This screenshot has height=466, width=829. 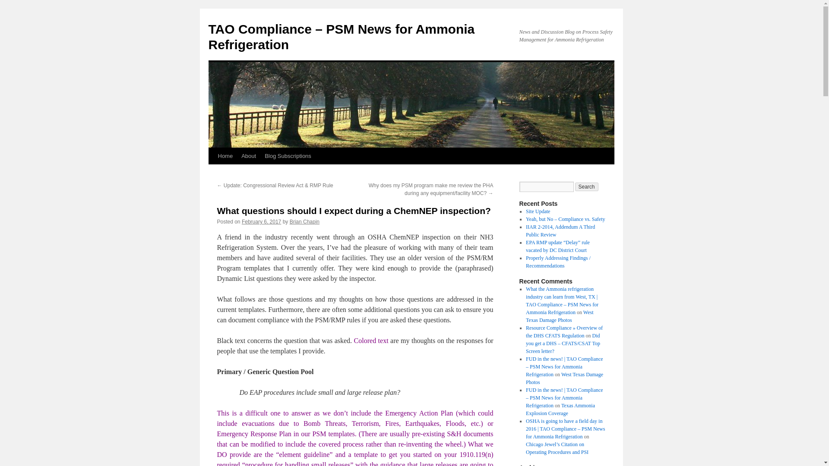 What do you see at coordinates (560, 230) in the screenshot?
I see `IIAR 2-2014, Addendum A Third Public Review` at bounding box center [560, 230].